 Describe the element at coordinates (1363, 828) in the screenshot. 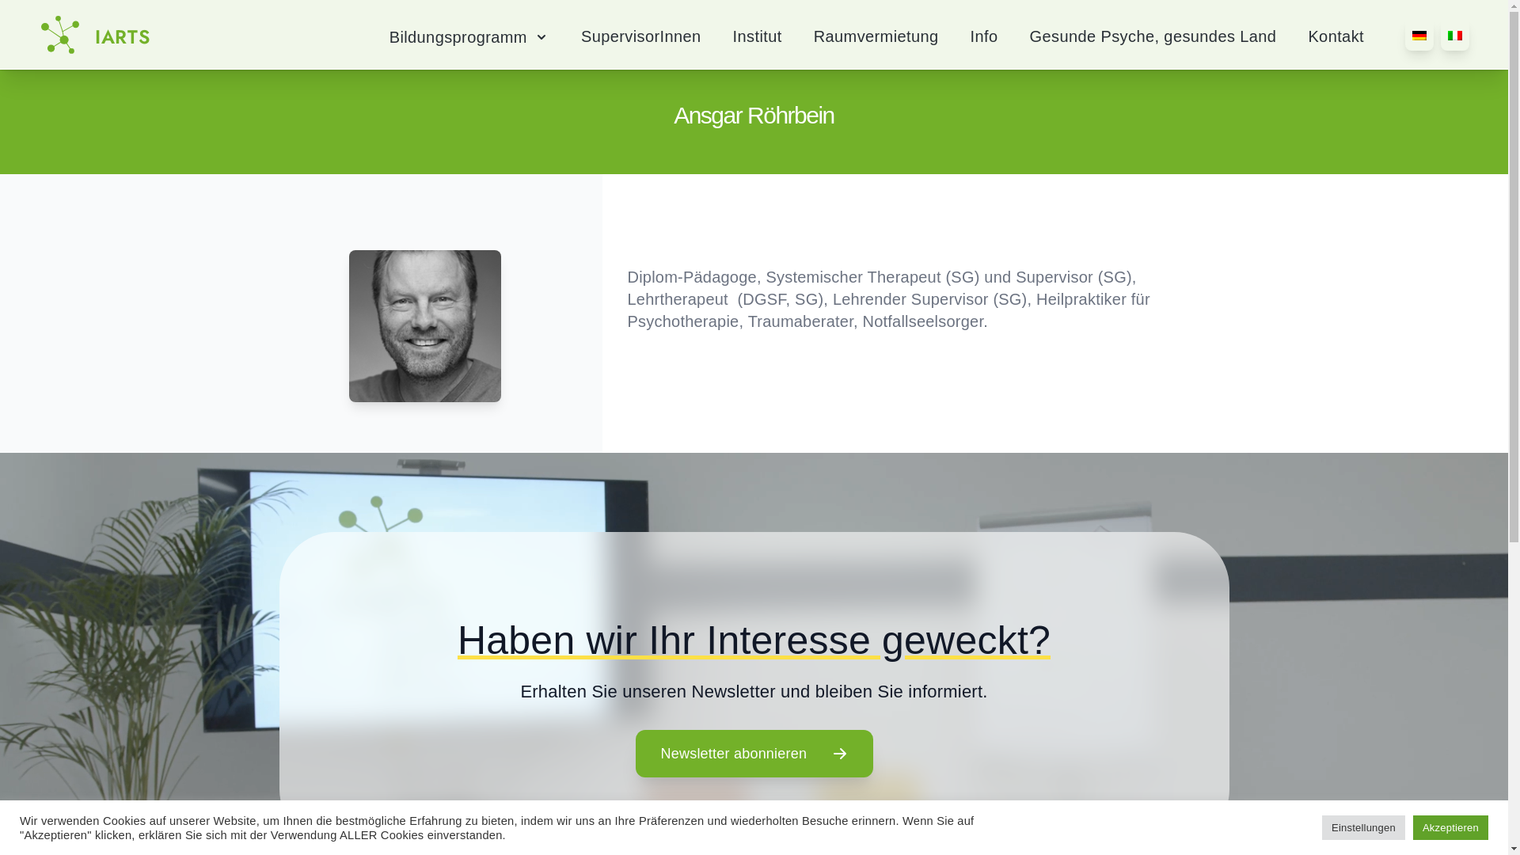

I see `Einstellungen` at that location.